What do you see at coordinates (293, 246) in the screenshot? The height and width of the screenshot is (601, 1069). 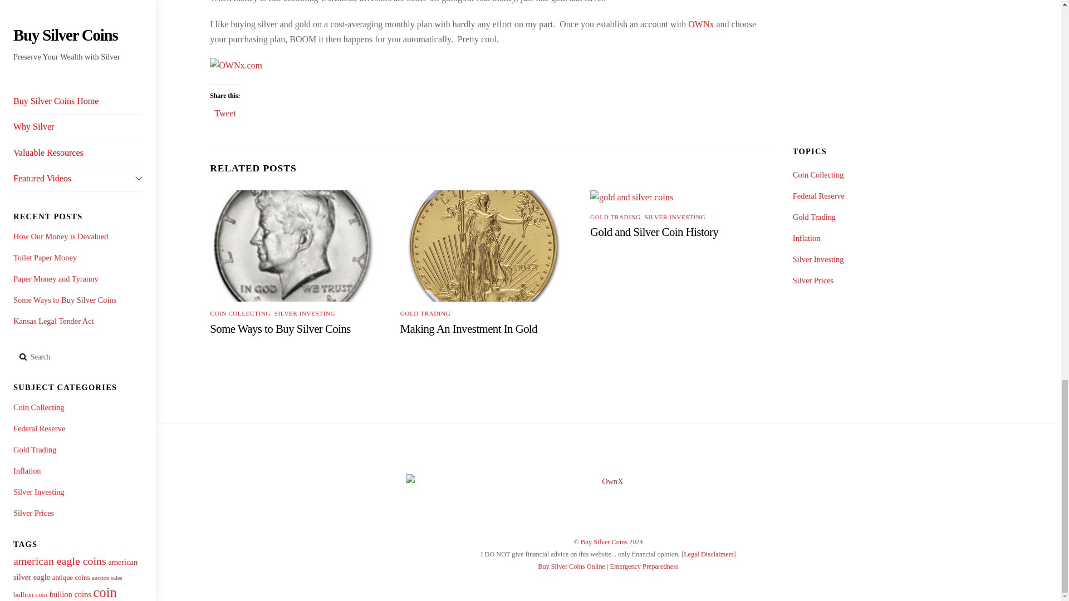 I see `1964 Kennedy Half Dollar` at bounding box center [293, 246].